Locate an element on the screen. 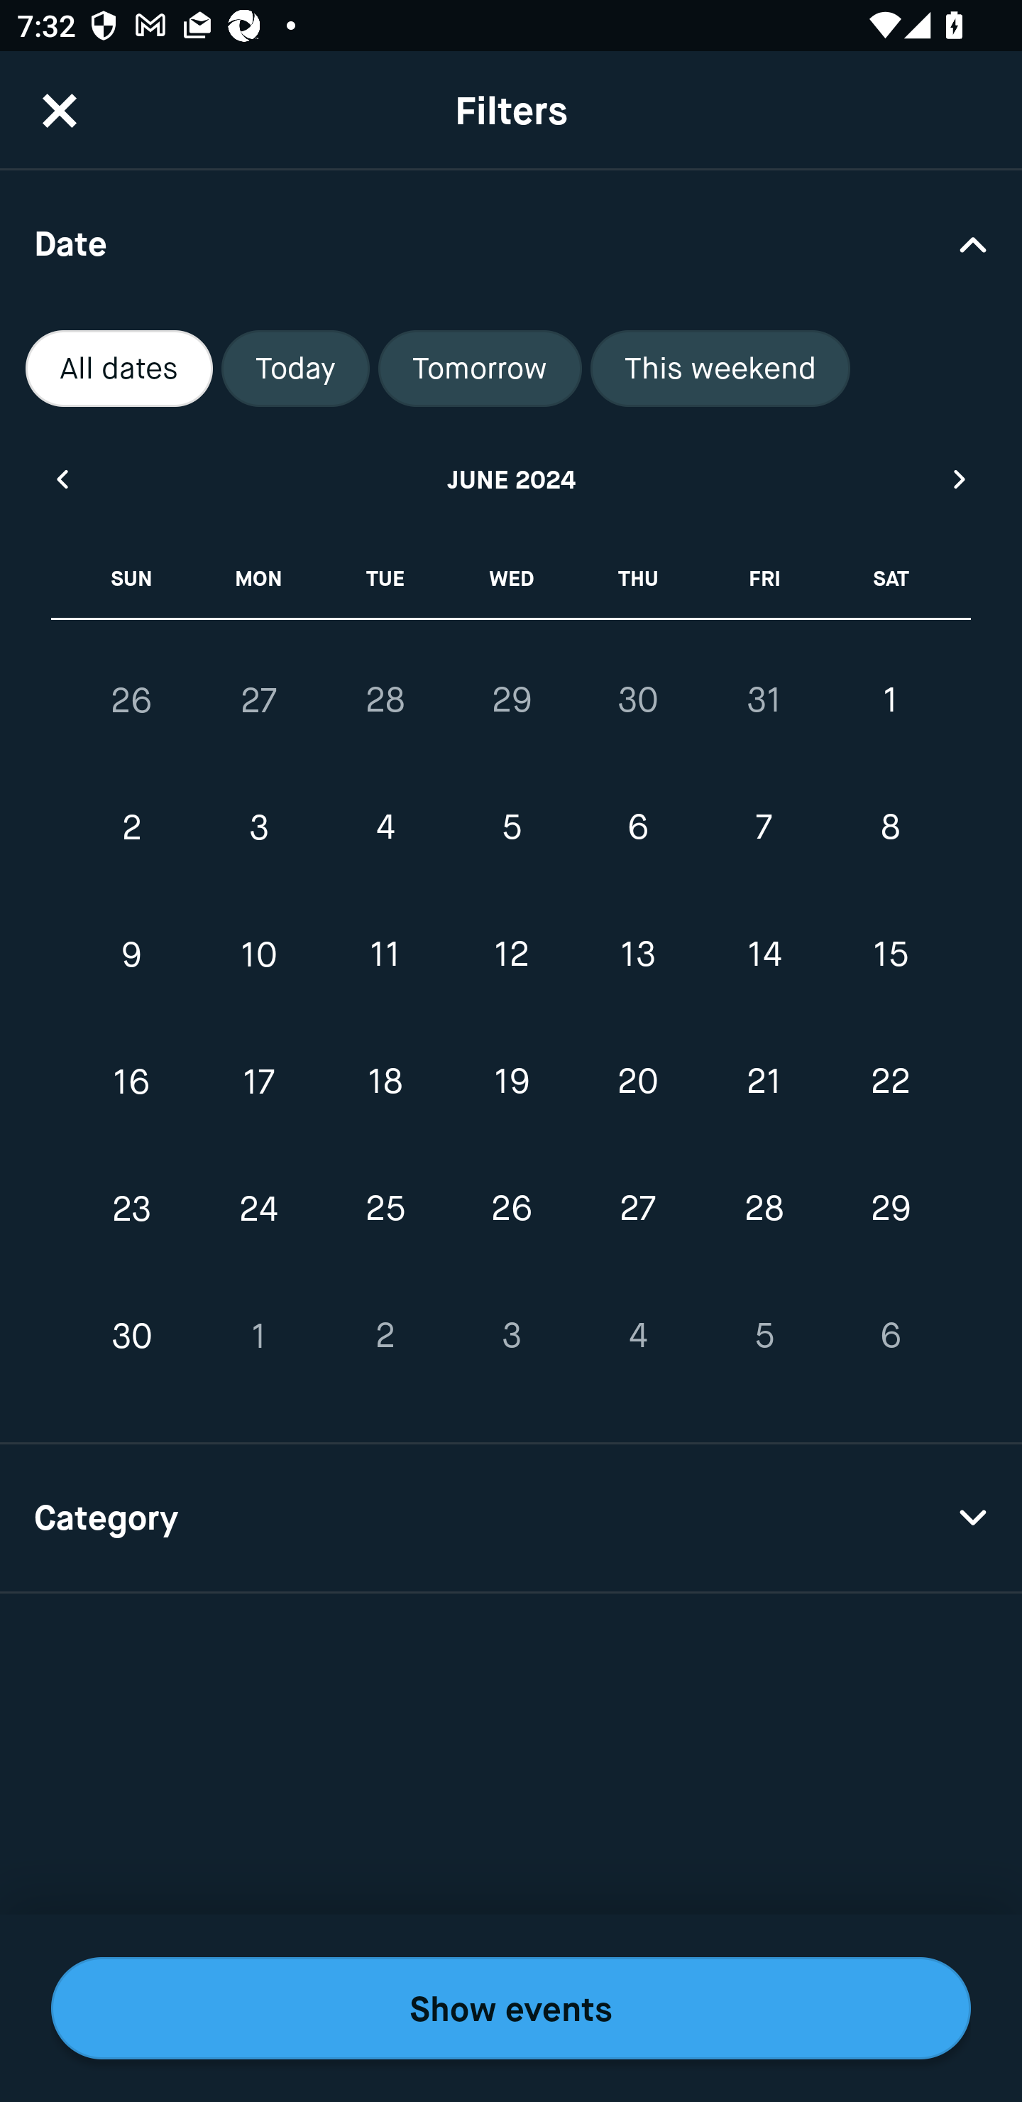  31 is located at coordinates (764, 699).